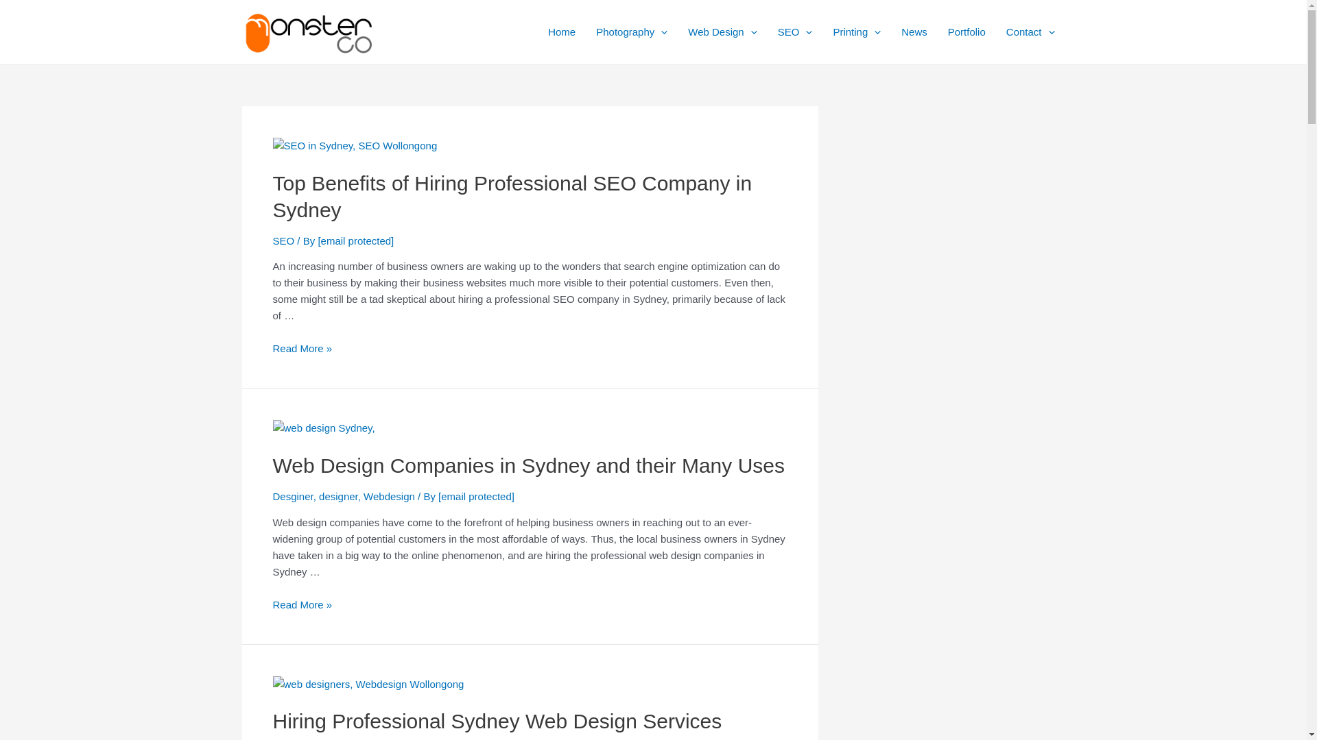 The image size is (1317, 740). Describe the element at coordinates (355, 241) in the screenshot. I see `[email protected]` at that location.